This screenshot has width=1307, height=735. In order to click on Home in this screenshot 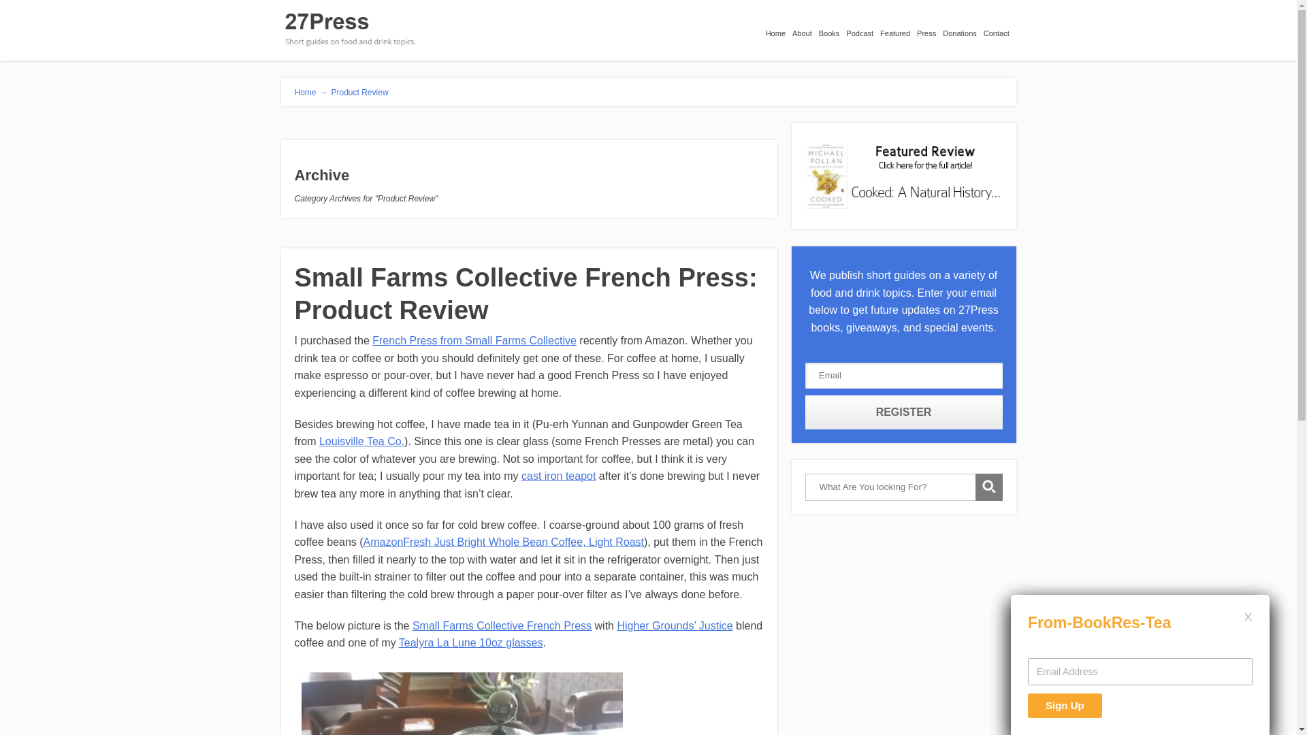, I will do `click(779, 30)`.